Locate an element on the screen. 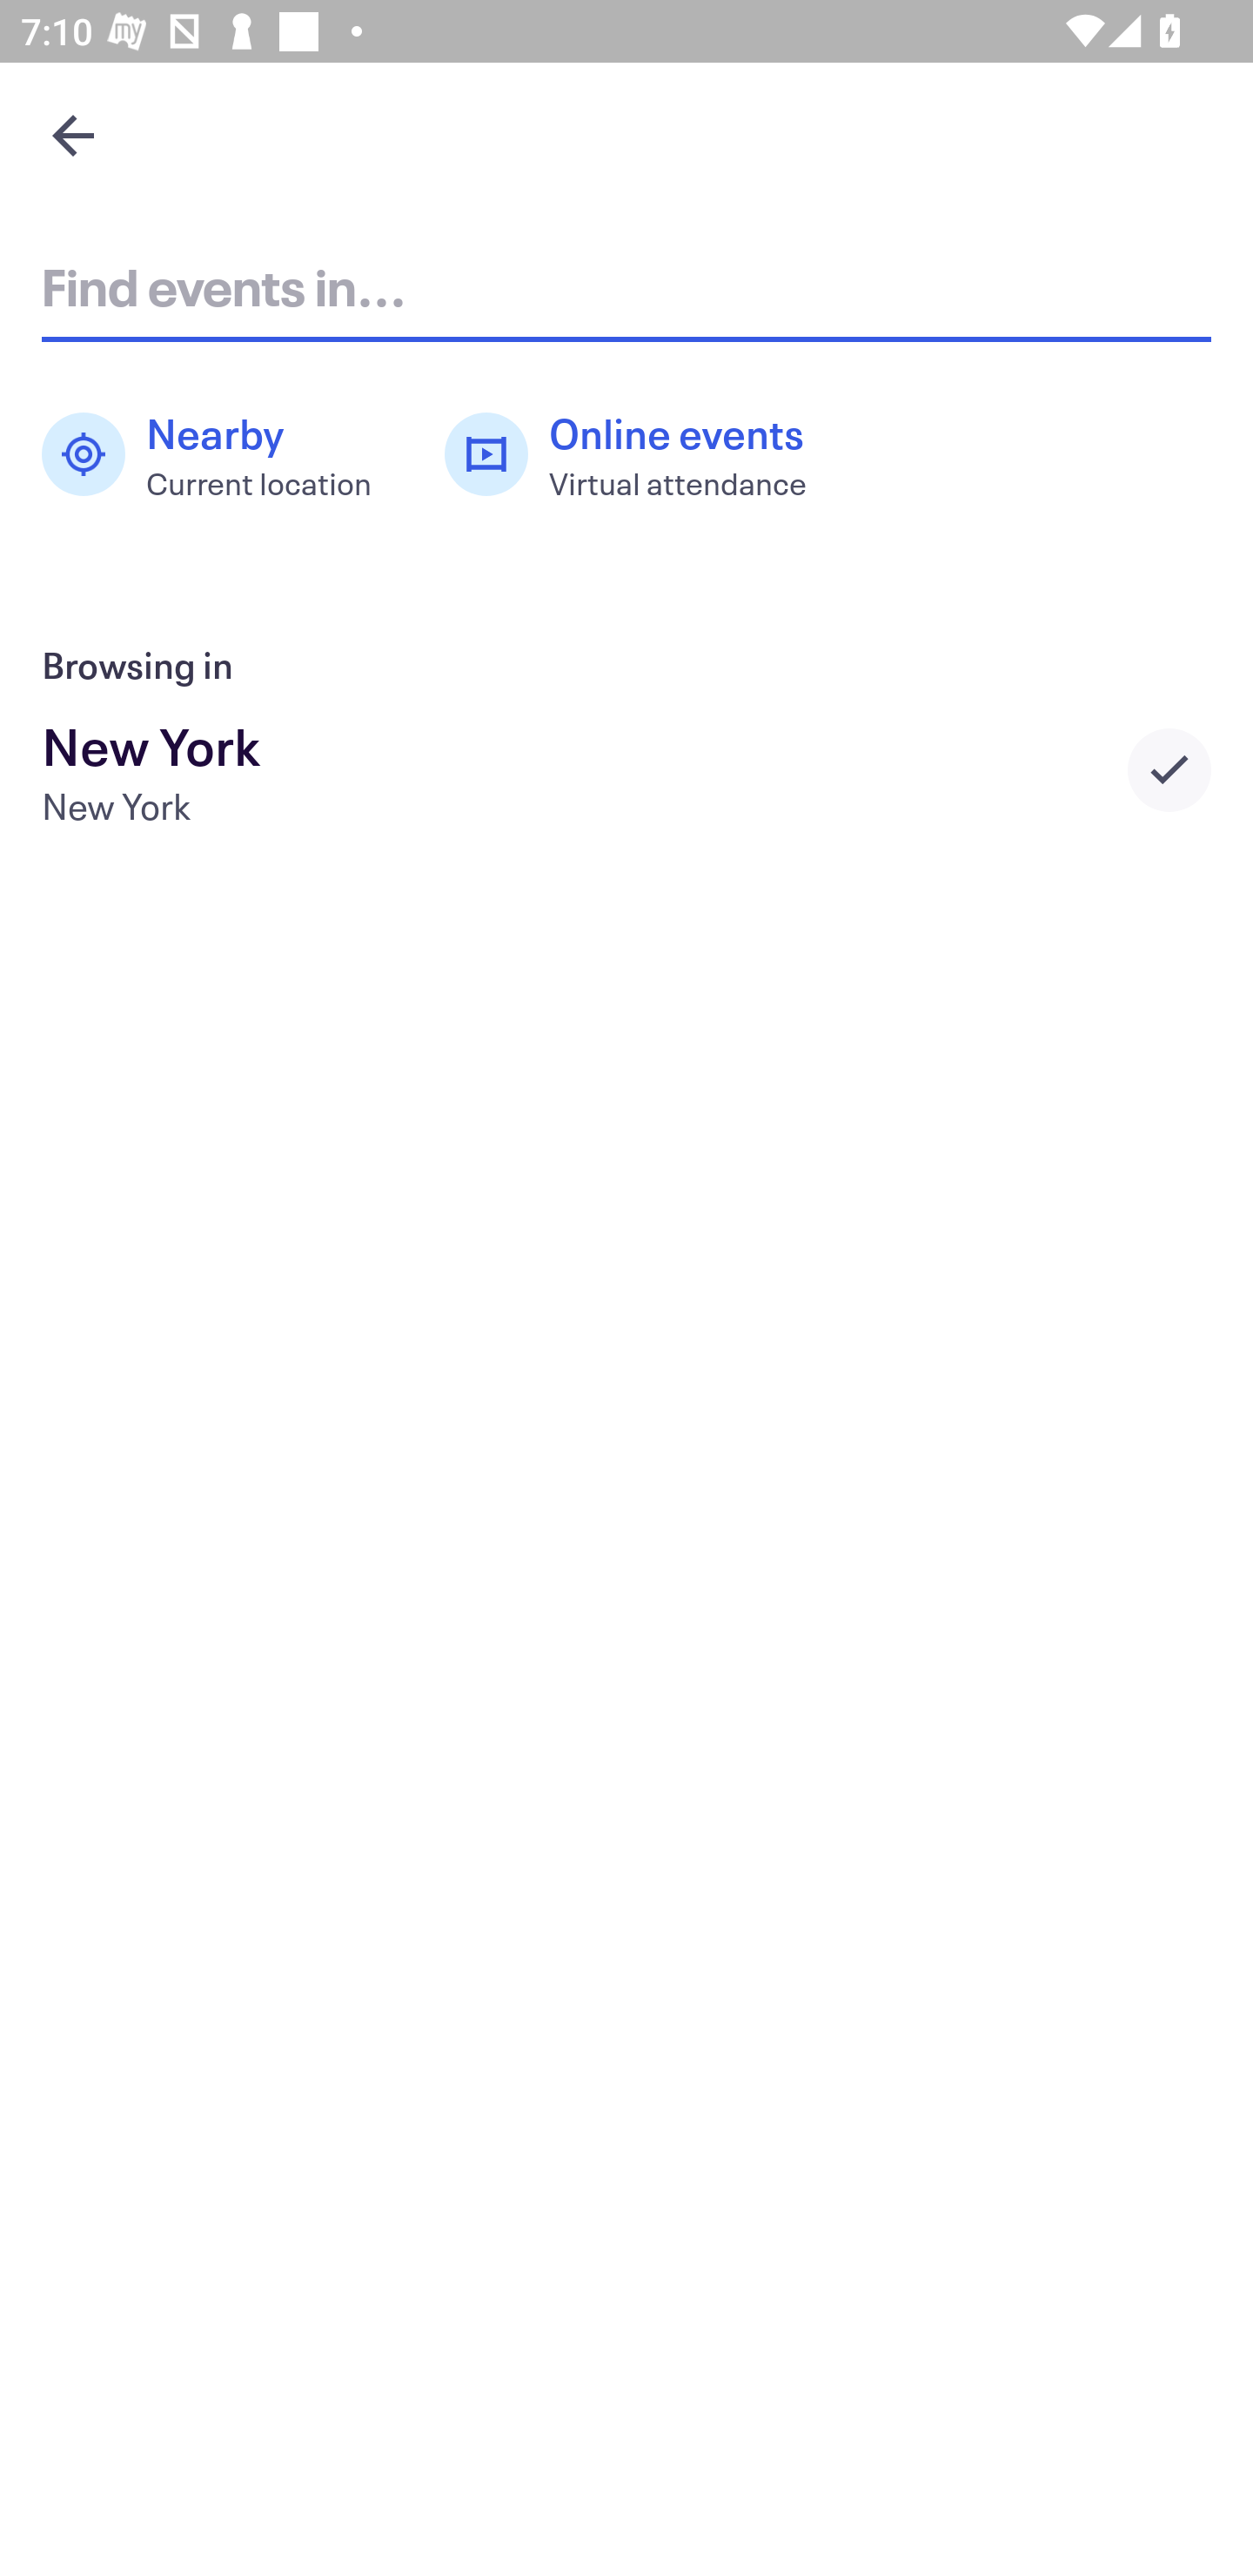 The height and width of the screenshot is (2576, 1253). Navigate up is located at coordinates (73, 135).